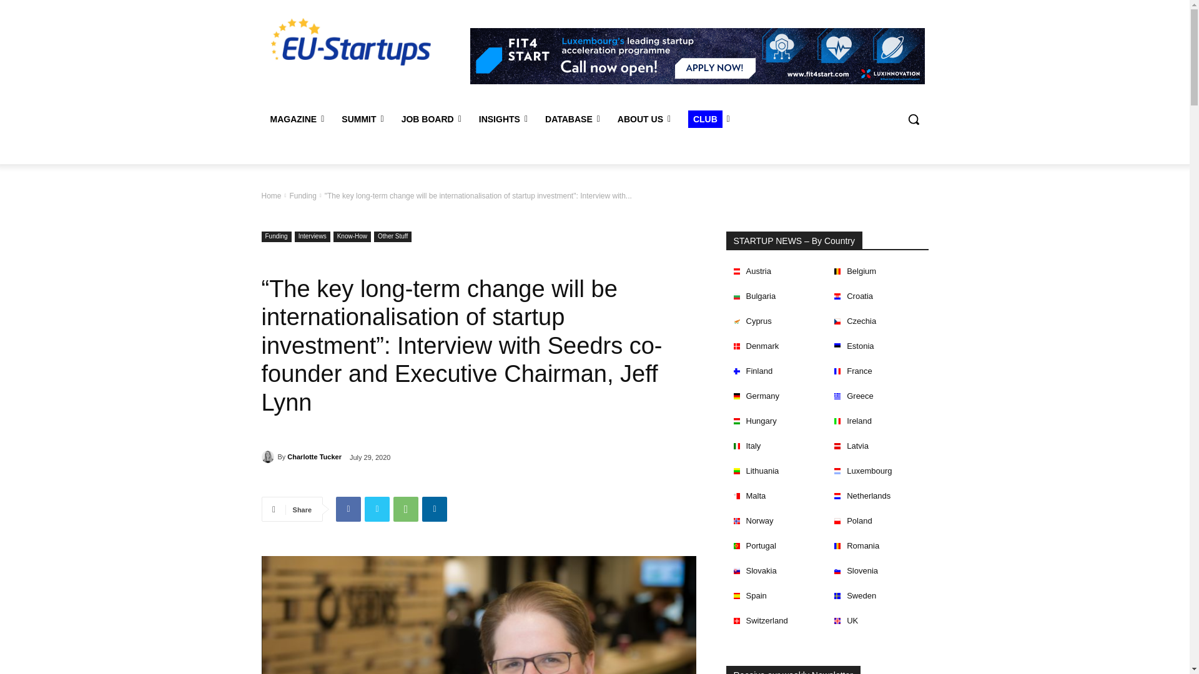 The height and width of the screenshot is (674, 1199). I want to click on Facebook, so click(348, 509).